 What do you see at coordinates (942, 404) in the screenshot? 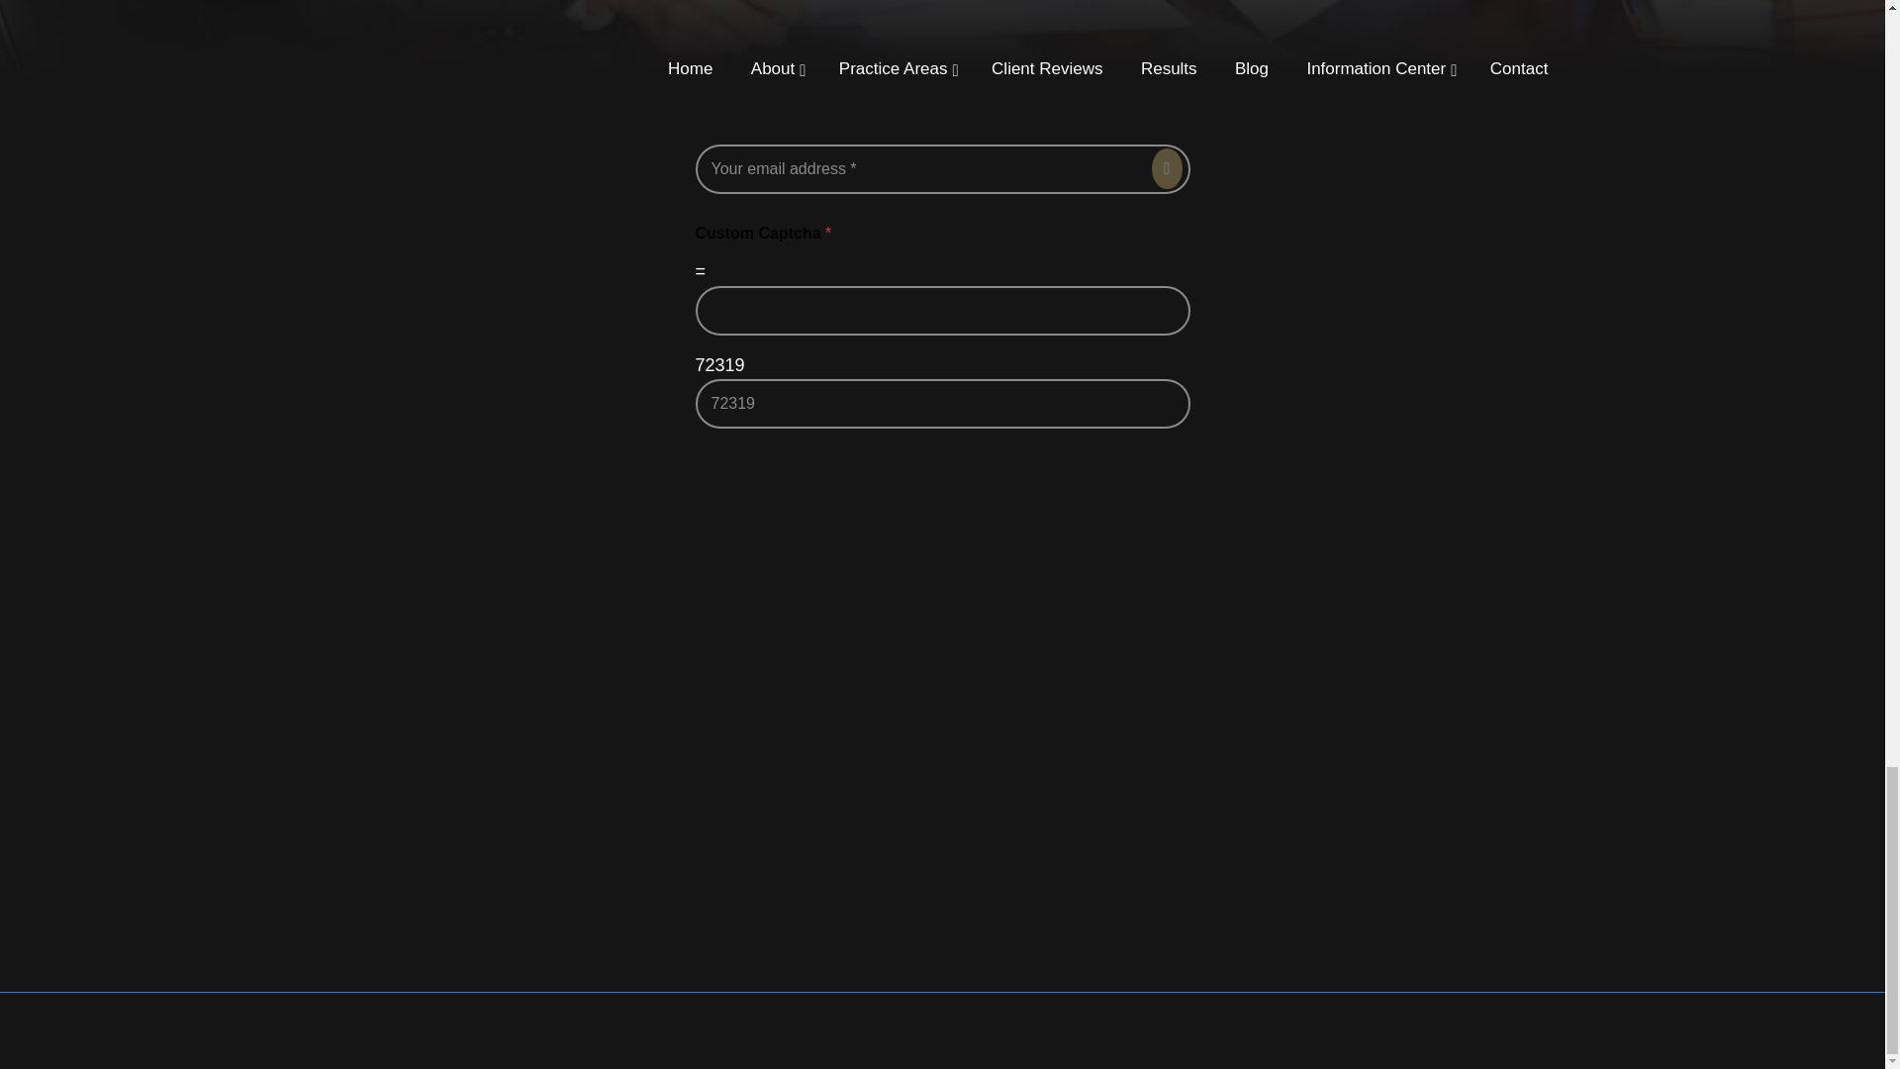
I see `72319` at bounding box center [942, 404].